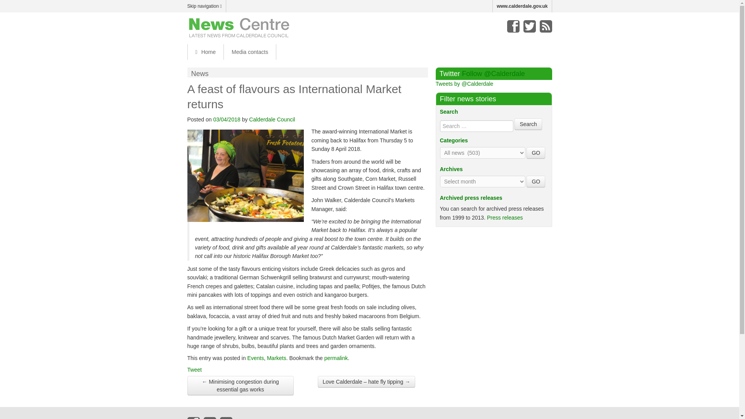  What do you see at coordinates (546, 26) in the screenshot?
I see `RSS` at bounding box center [546, 26].